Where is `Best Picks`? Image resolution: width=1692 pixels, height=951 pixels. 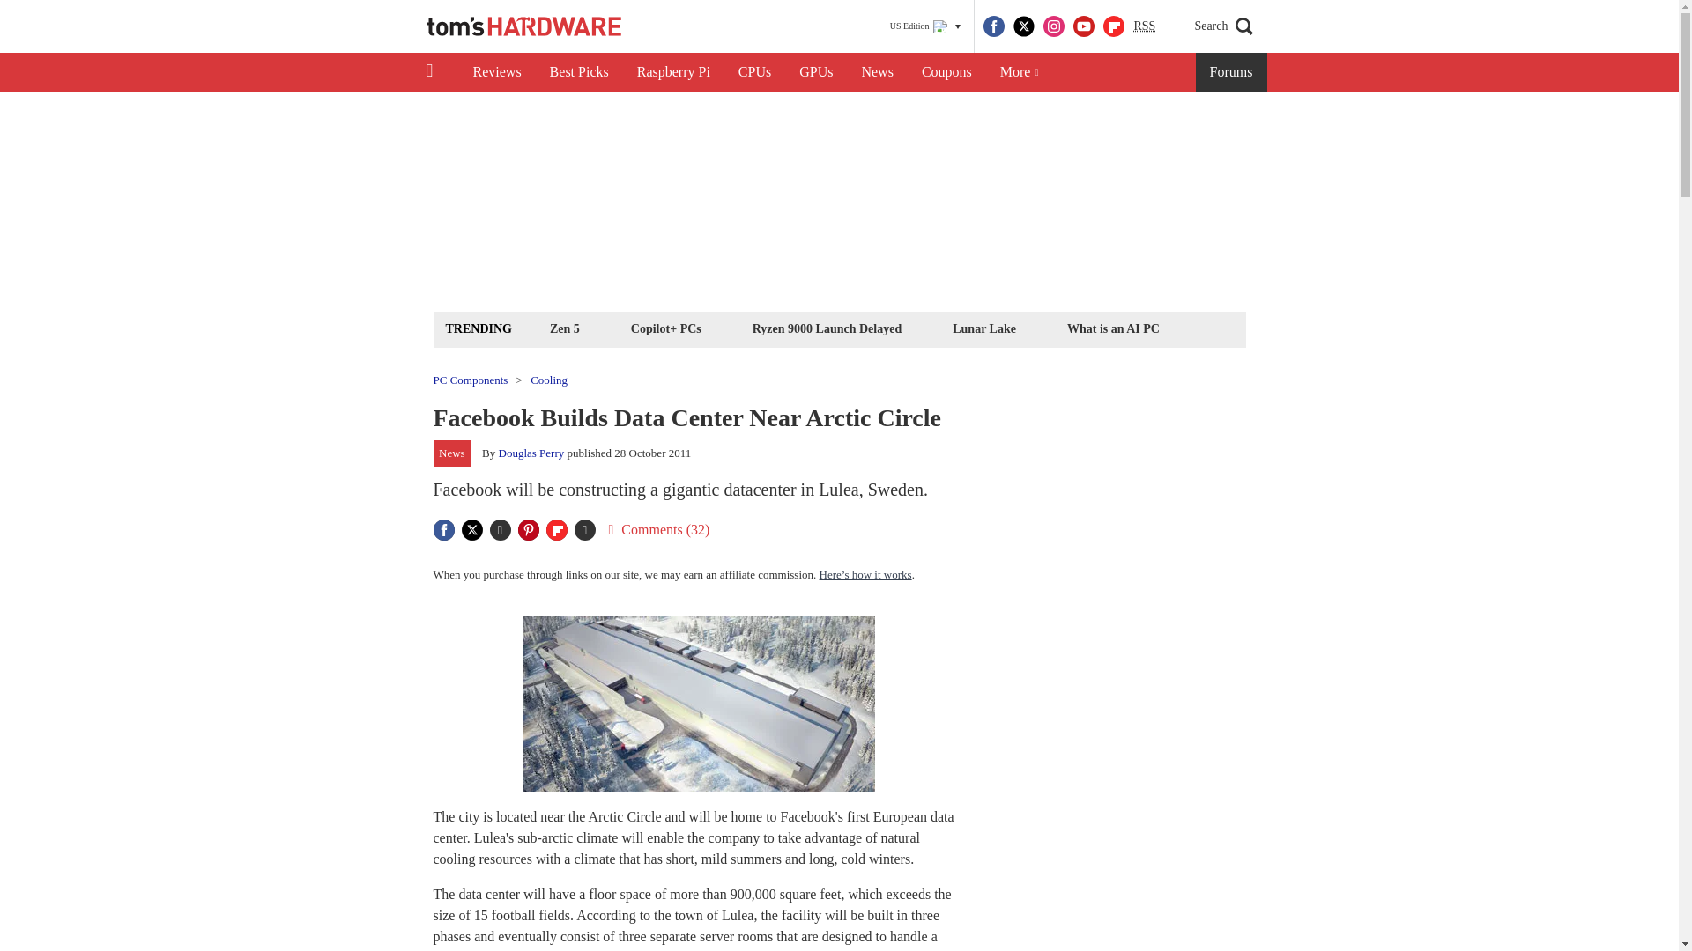 Best Picks is located at coordinates (579, 72).